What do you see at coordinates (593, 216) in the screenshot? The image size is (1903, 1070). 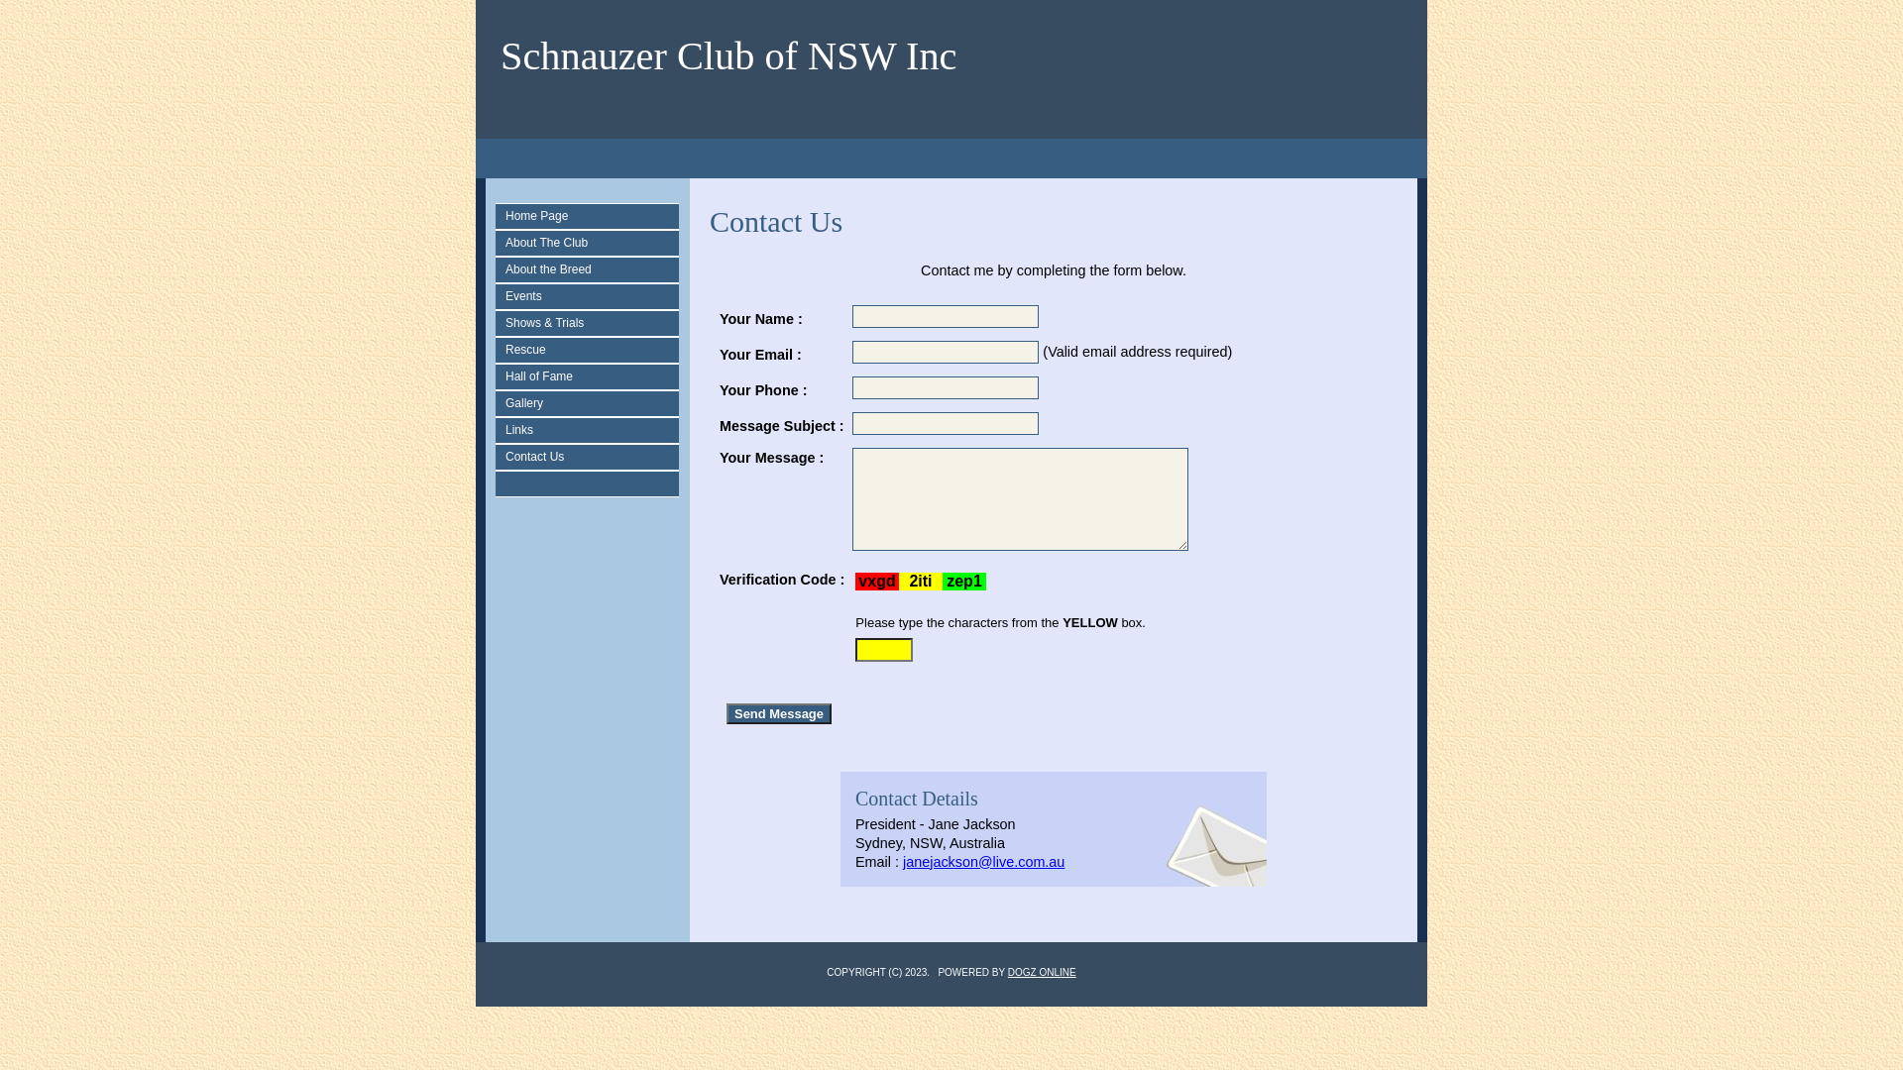 I see `Home Page` at bounding box center [593, 216].